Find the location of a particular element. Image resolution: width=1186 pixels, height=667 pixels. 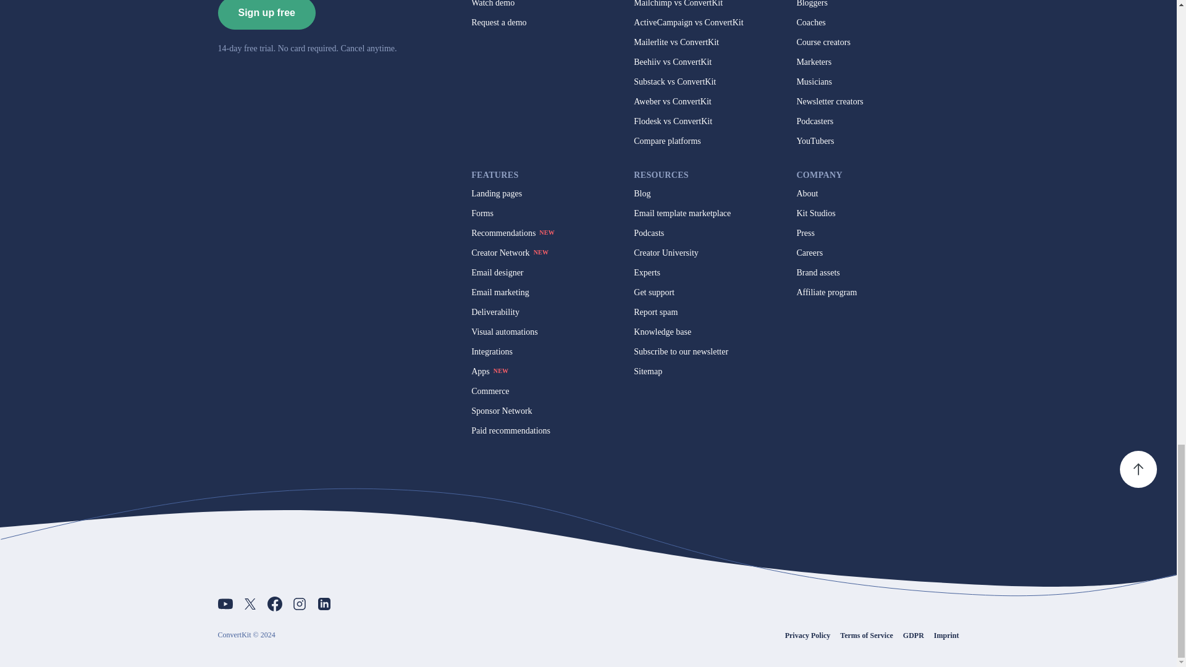

Request a demo is located at coordinates (498, 23).